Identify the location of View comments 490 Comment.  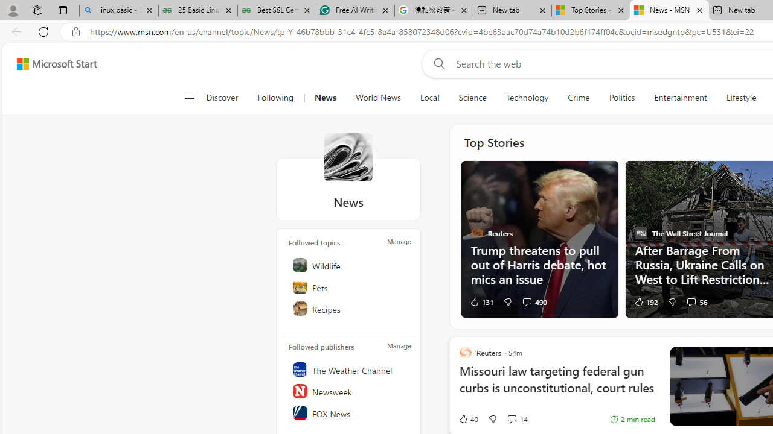
(527, 301).